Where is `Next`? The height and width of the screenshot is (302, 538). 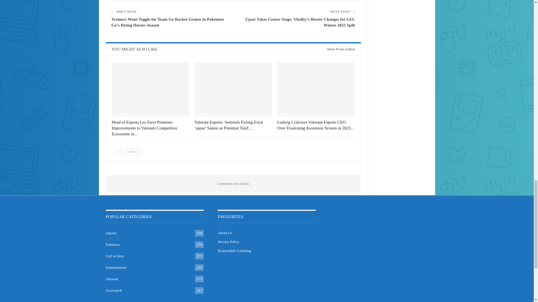
Next is located at coordinates (134, 152).